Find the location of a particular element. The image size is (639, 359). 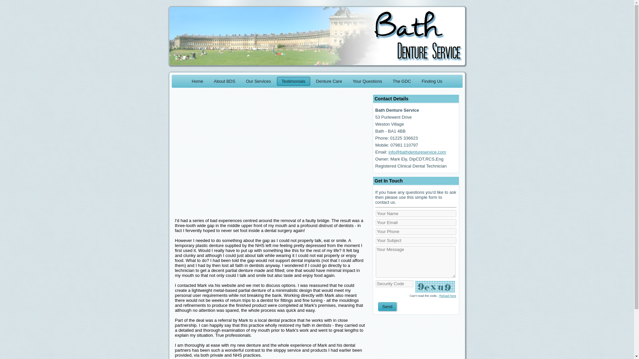

Reload here is located at coordinates (448, 296).